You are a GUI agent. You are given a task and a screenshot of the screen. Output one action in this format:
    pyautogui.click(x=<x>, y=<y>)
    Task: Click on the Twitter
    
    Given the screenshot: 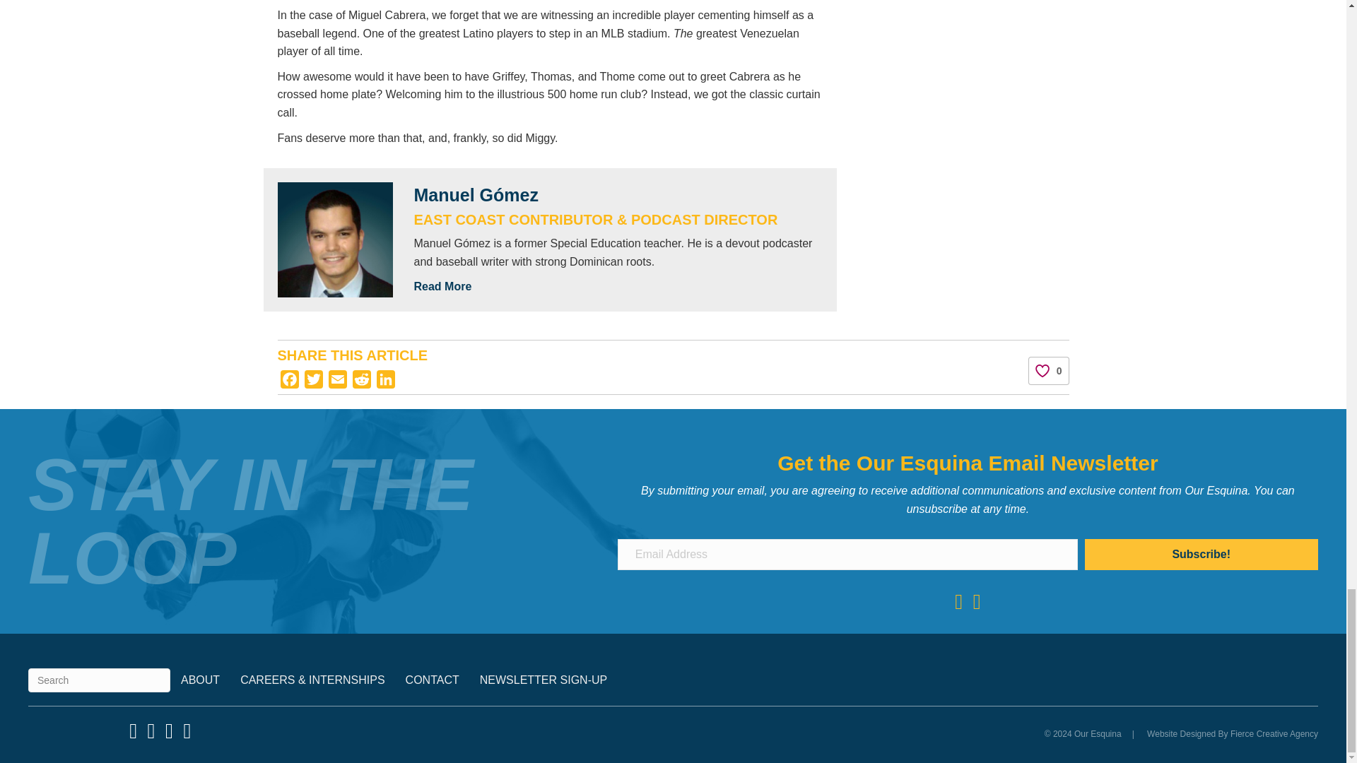 What is the action you would take?
    pyautogui.click(x=313, y=381)
    